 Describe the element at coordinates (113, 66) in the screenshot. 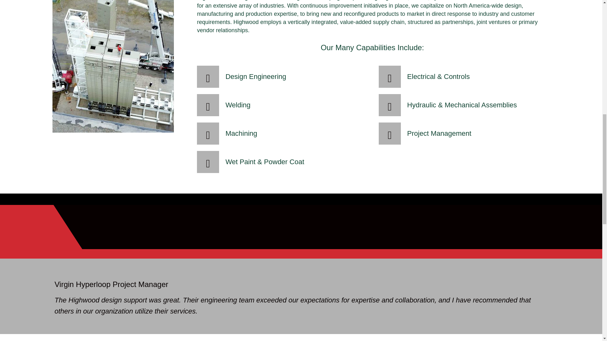

I see `Platform 2` at that location.